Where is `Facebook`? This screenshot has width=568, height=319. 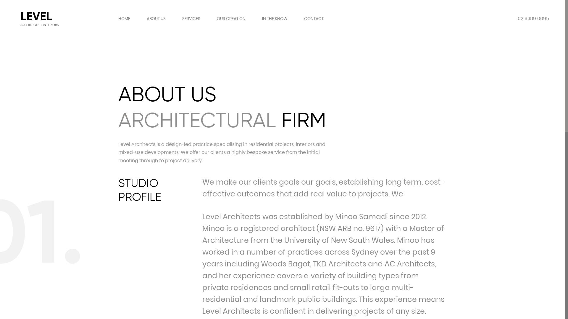
Facebook is located at coordinates (111, 249).